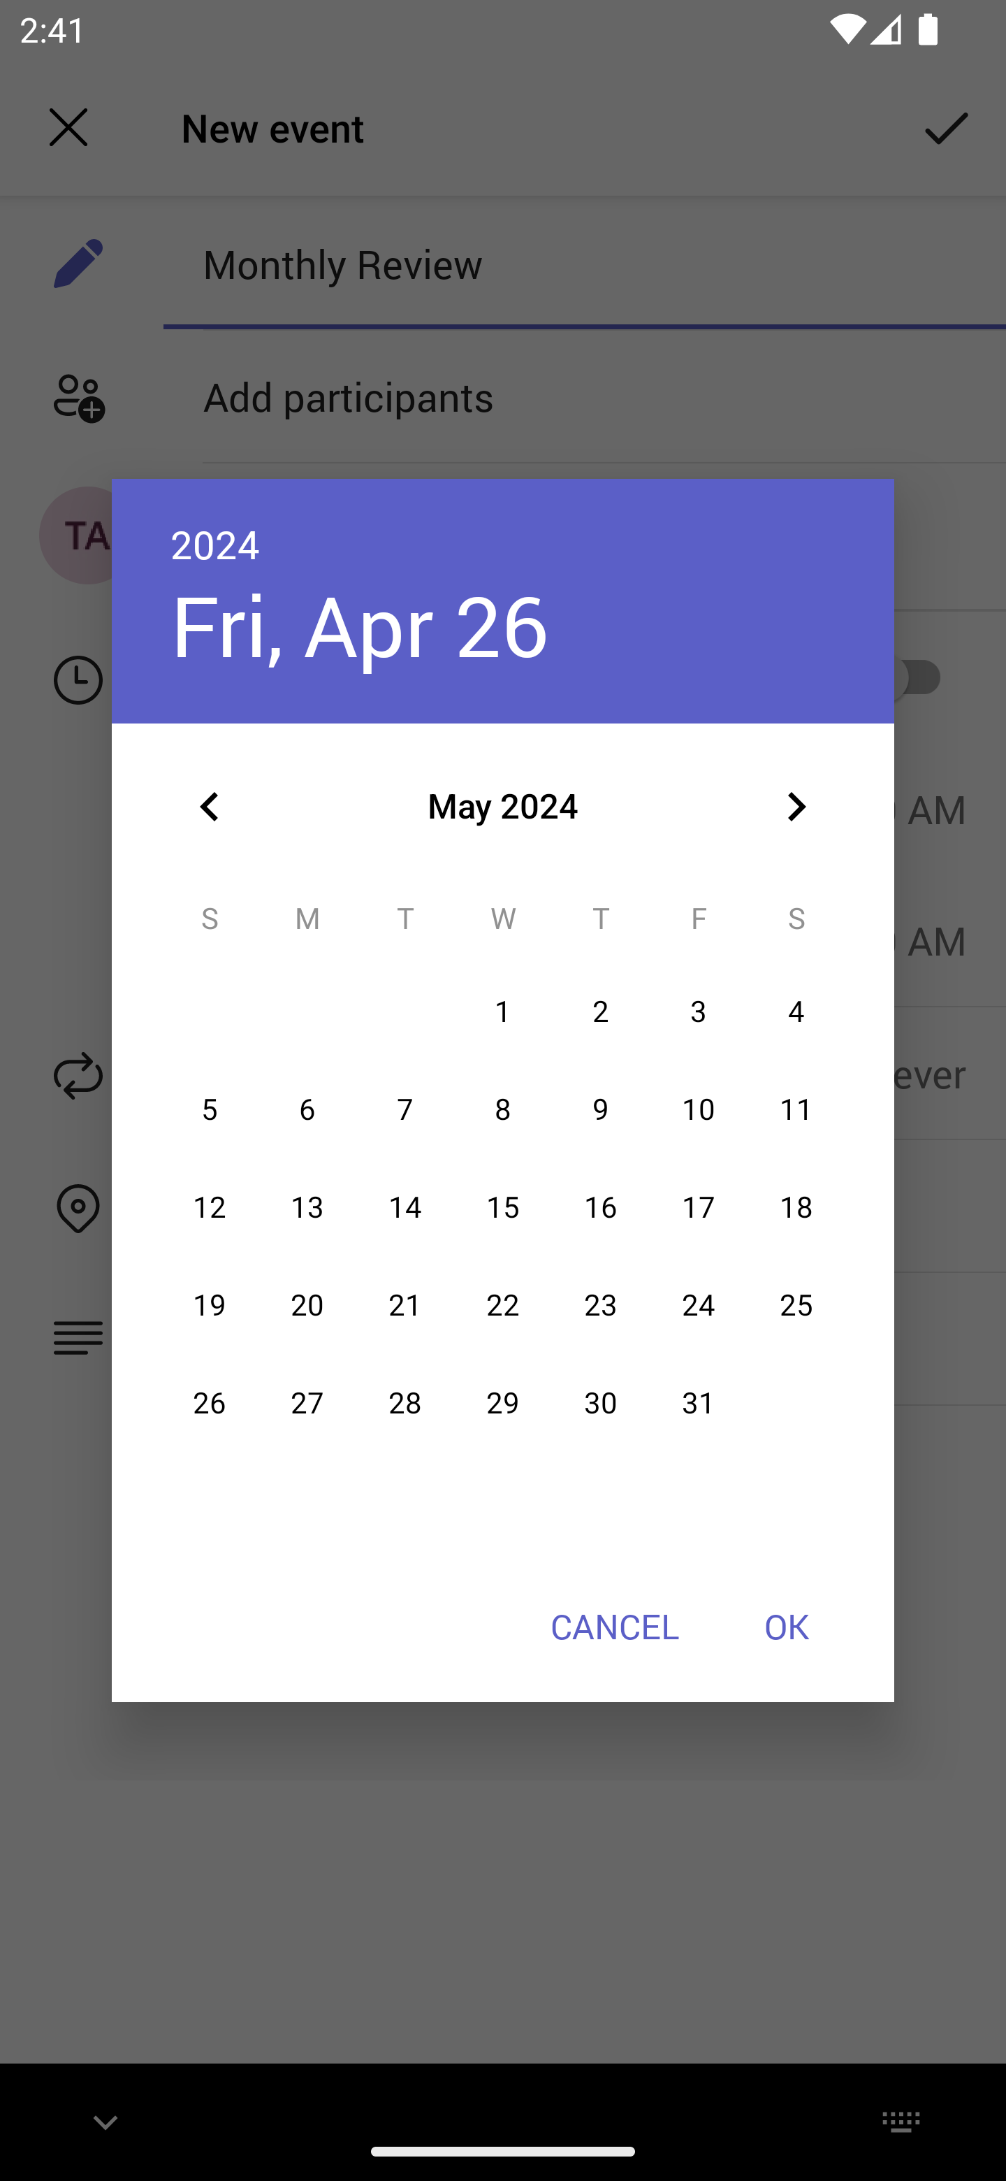 The image size is (1006, 2181). Describe the element at coordinates (503, 1013) in the screenshot. I see `1 01 May 2024` at that location.